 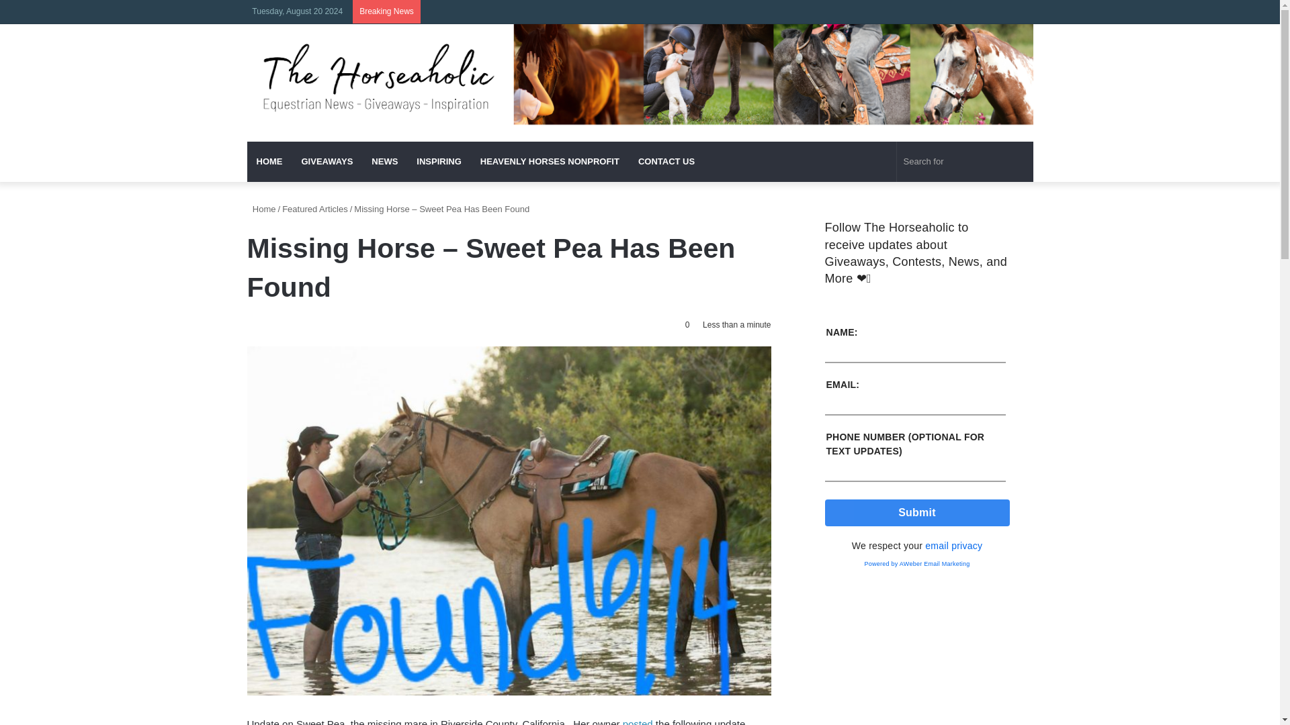 What do you see at coordinates (640, 83) in the screenshot?
I see `The Horseaholic` at bounding box center [640, 83].